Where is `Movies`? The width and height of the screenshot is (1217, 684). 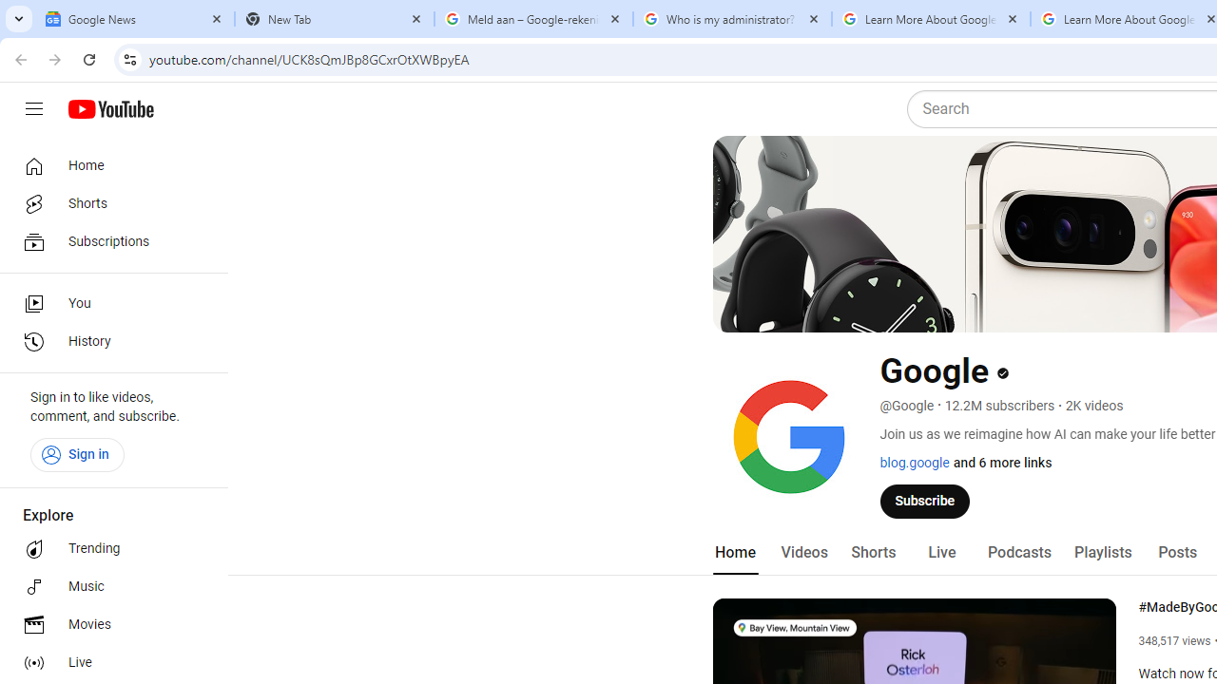
Movies is located at coordinates (108, 625).